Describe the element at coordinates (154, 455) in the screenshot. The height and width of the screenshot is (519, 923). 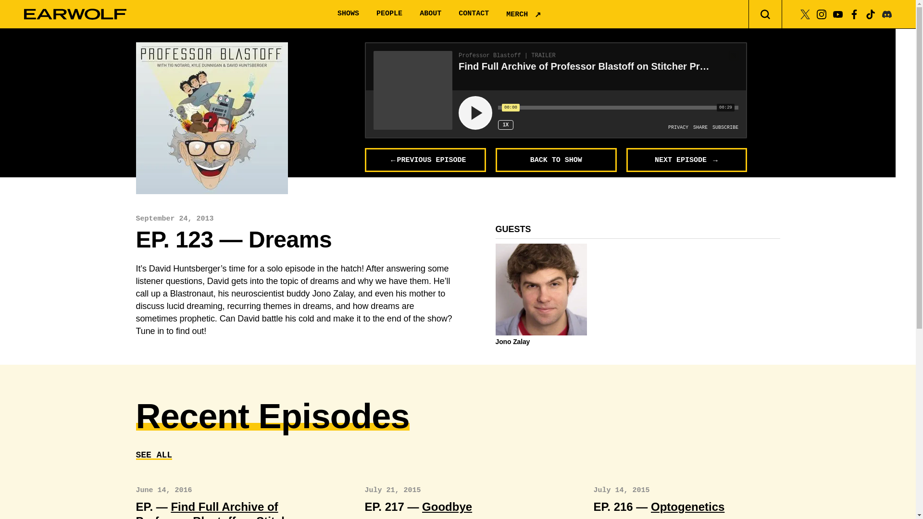
I see `SEE ALL` at that location.